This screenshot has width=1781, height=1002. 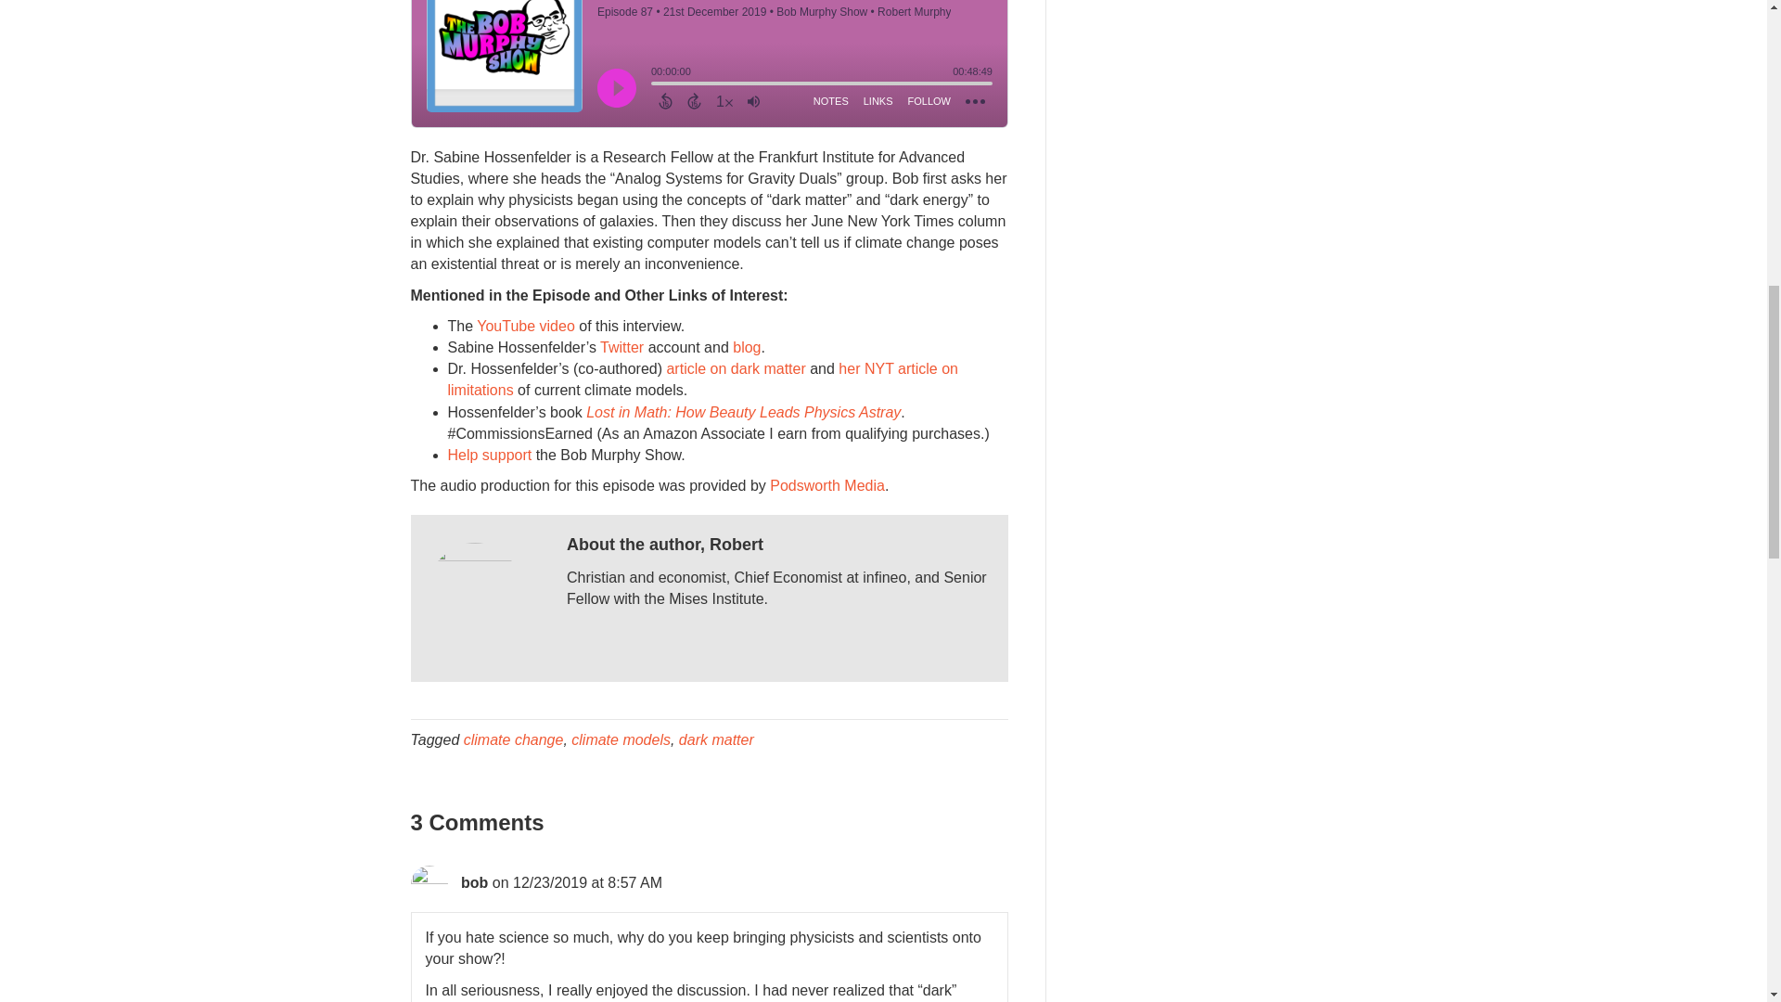 What do you see at coordinates (621, 347) in the screenshot?
I see `Twitter` at bounding box center [621, 347].